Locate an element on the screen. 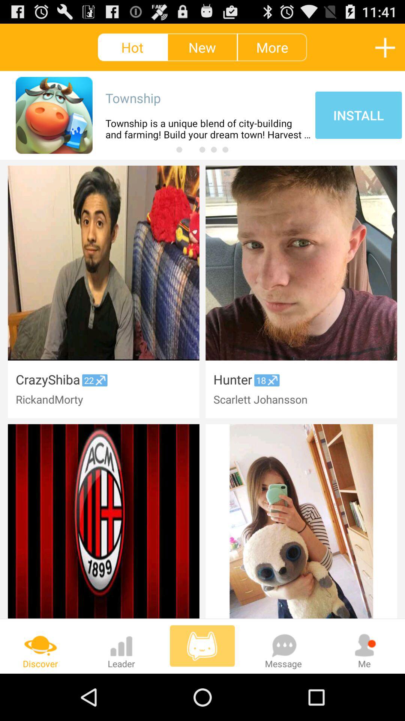 The width and height of the screenshot is (405, 721). click on second row first image is located at coordinates (103, 521).